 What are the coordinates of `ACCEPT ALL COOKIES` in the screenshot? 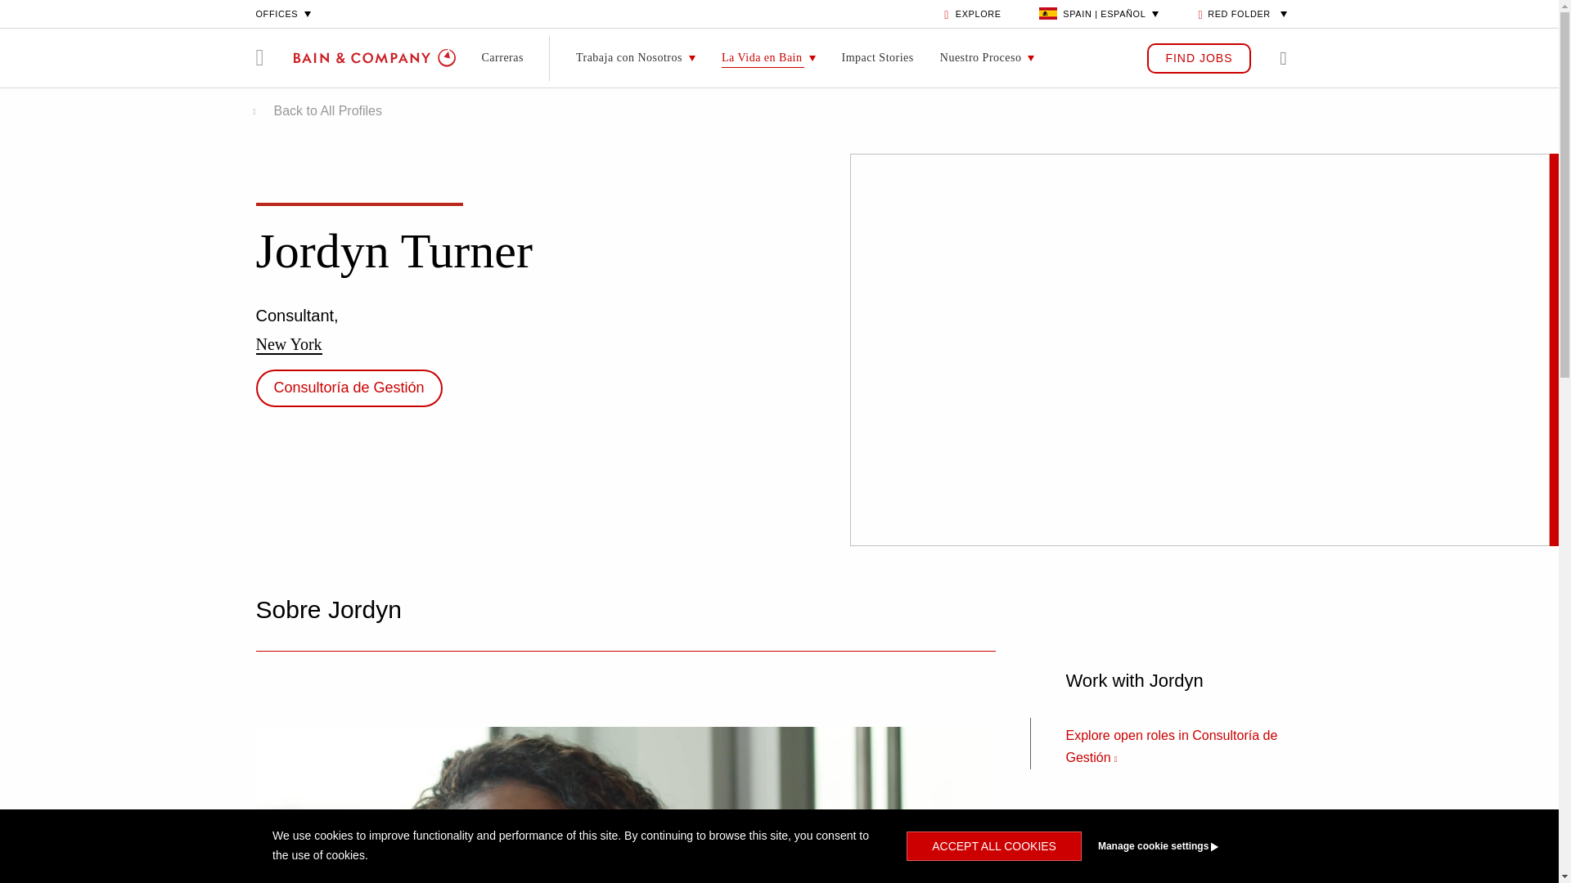 It's located at (993, 846).